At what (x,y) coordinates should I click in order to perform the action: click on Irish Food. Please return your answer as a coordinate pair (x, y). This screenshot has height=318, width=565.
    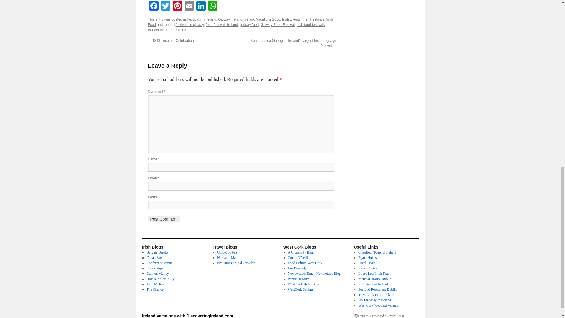
    Looking at the image, I should click on (240, 22).